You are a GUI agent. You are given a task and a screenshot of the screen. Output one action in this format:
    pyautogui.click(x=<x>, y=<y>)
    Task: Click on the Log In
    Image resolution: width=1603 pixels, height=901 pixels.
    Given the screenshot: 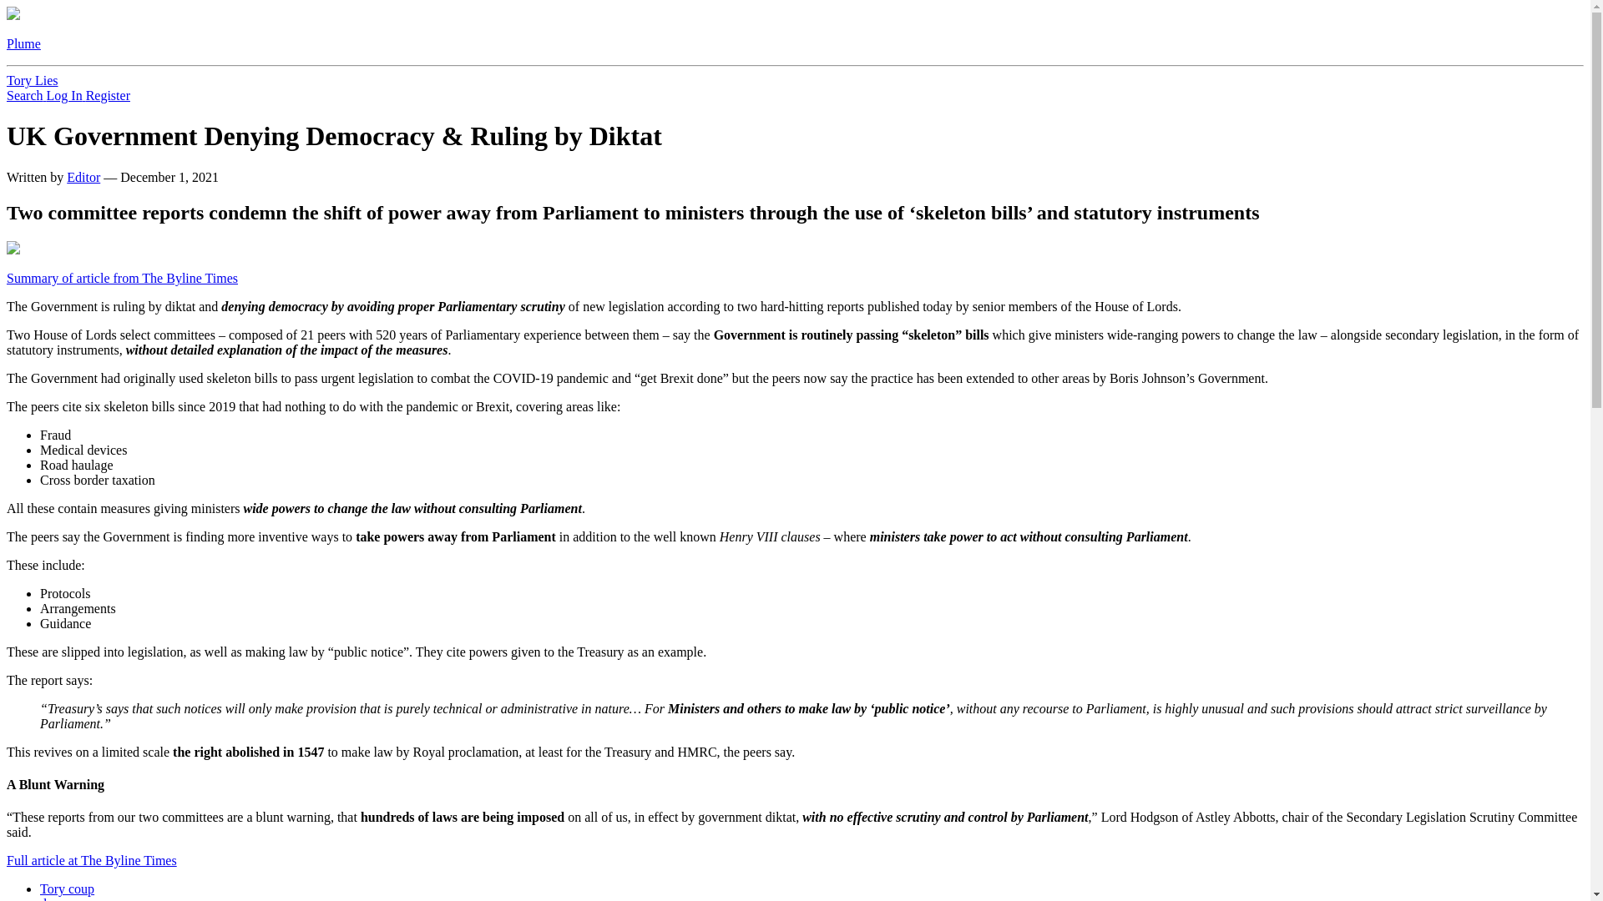 What is the action you would take?
    pyautogui.click(x=66, y=95)
    